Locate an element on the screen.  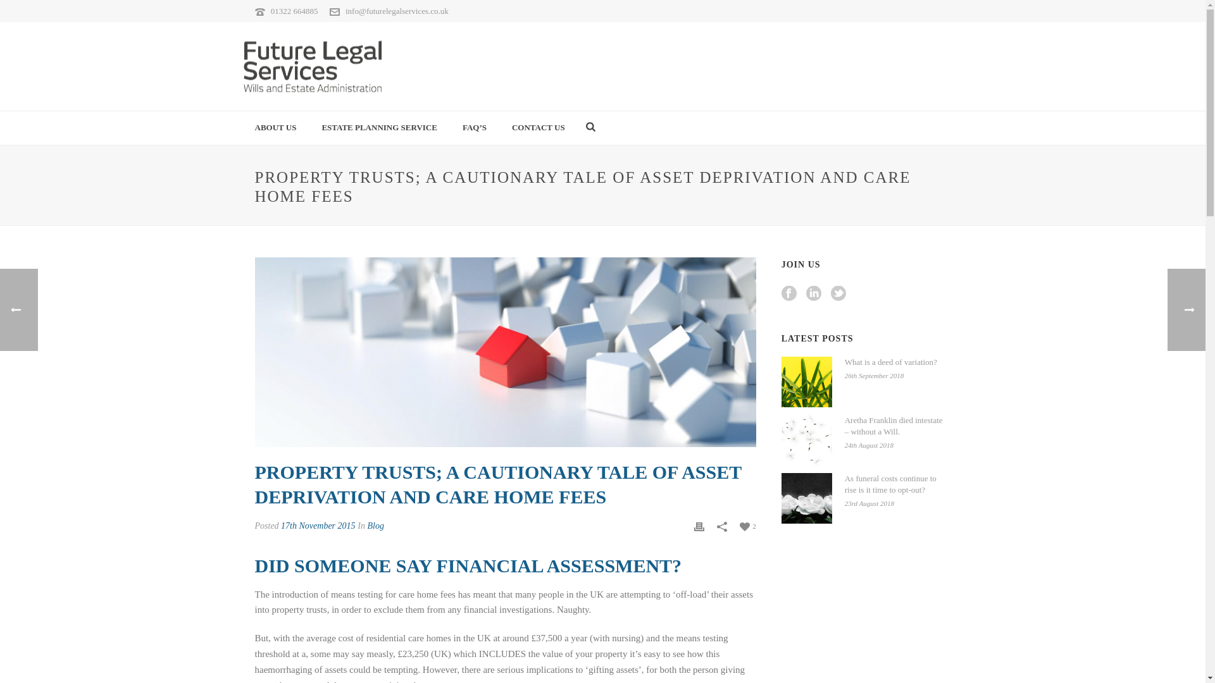
Future Legal Services is located at coordinates (311, 66).